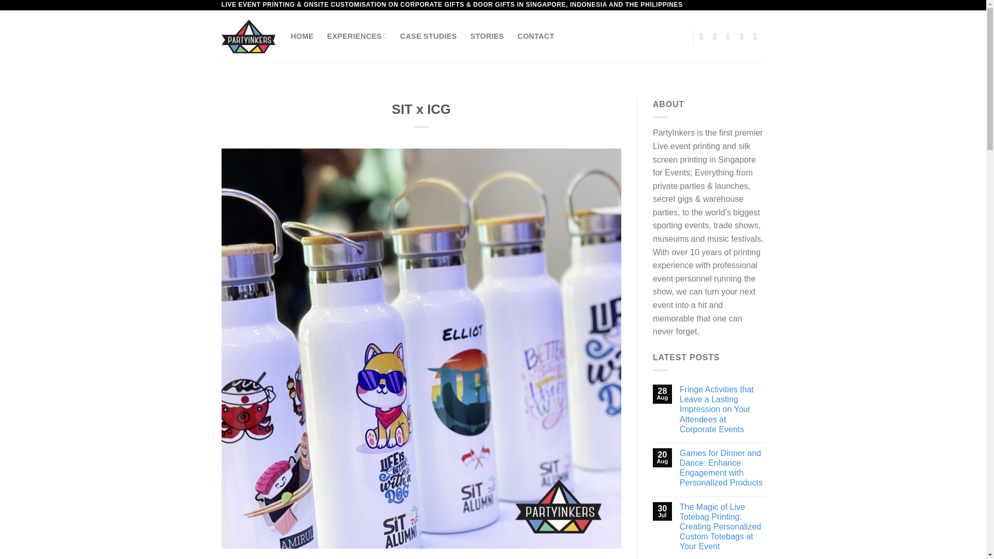 The width and height of the screenshot is (994, 559). What do you see at coordinates (744, 36) in the screenshot?
I see `Call us` at bounding box center [744, 36].